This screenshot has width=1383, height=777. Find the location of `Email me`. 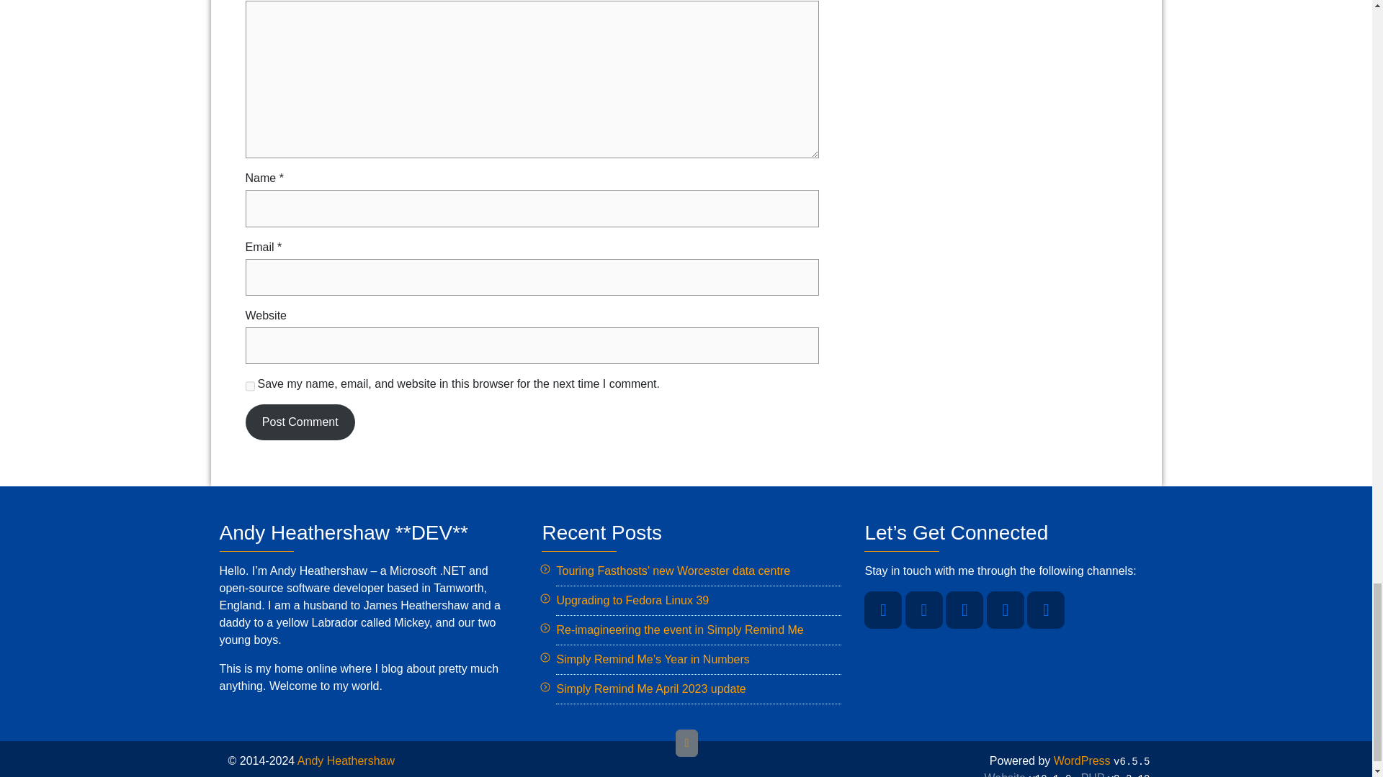

Email me is located at coordinates (1046, 609).